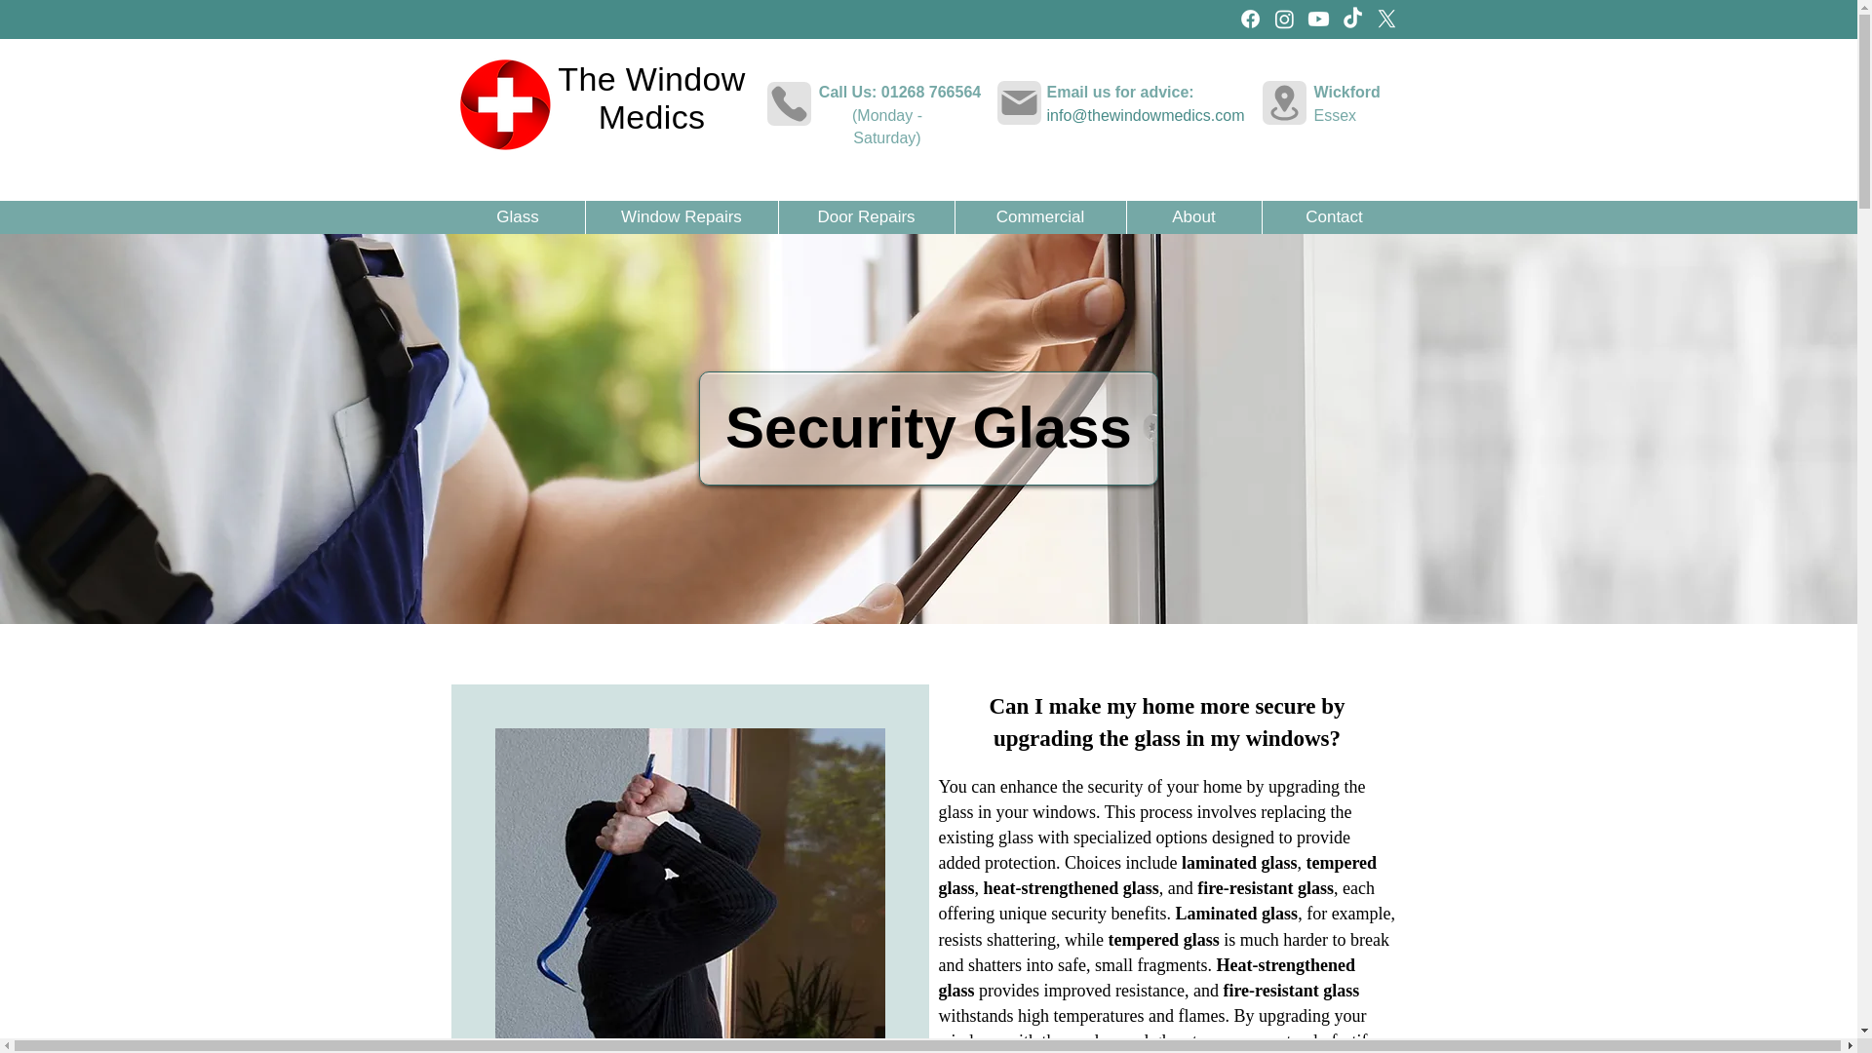  Describe the element at coordinates (866, 216) in the screenshot. I see `Door Repairs` at that location.